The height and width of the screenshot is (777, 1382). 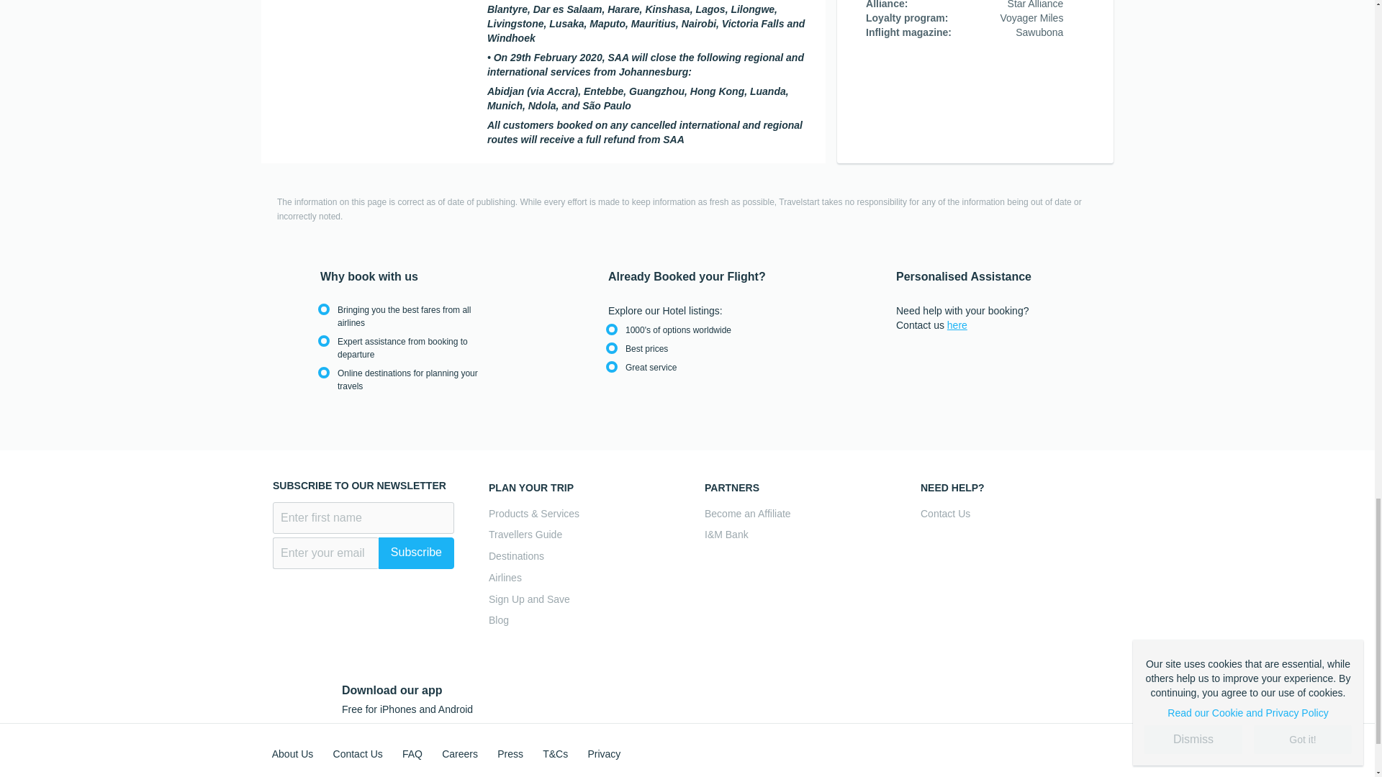 I want to click on Airlines, so click(x=579, y=578).